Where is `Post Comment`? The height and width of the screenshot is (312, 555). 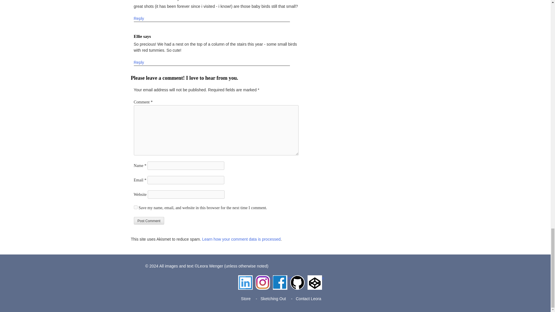
Post Comment is located at coordinates (149, 220).